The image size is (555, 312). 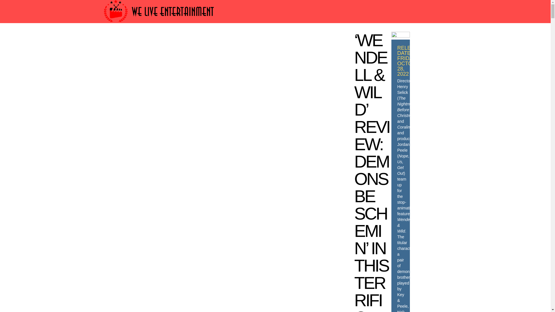 What do you see at coordinates (256, 39) in the screenshot?
I see `WE LIVE TV SHOWS` at bounding box center [256, 39].